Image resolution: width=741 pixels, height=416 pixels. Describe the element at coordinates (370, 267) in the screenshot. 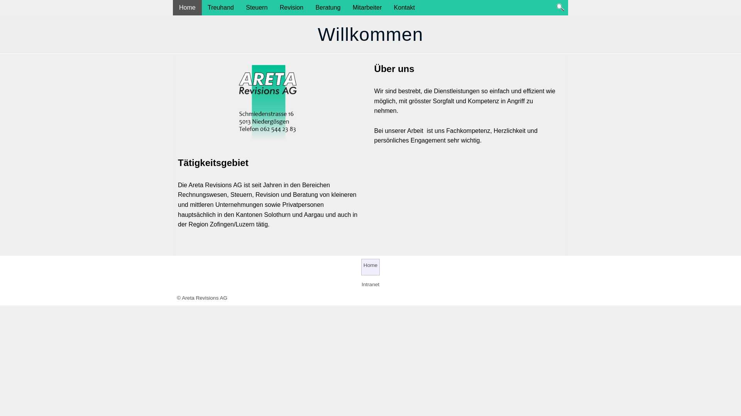

I see `Home` at that location.